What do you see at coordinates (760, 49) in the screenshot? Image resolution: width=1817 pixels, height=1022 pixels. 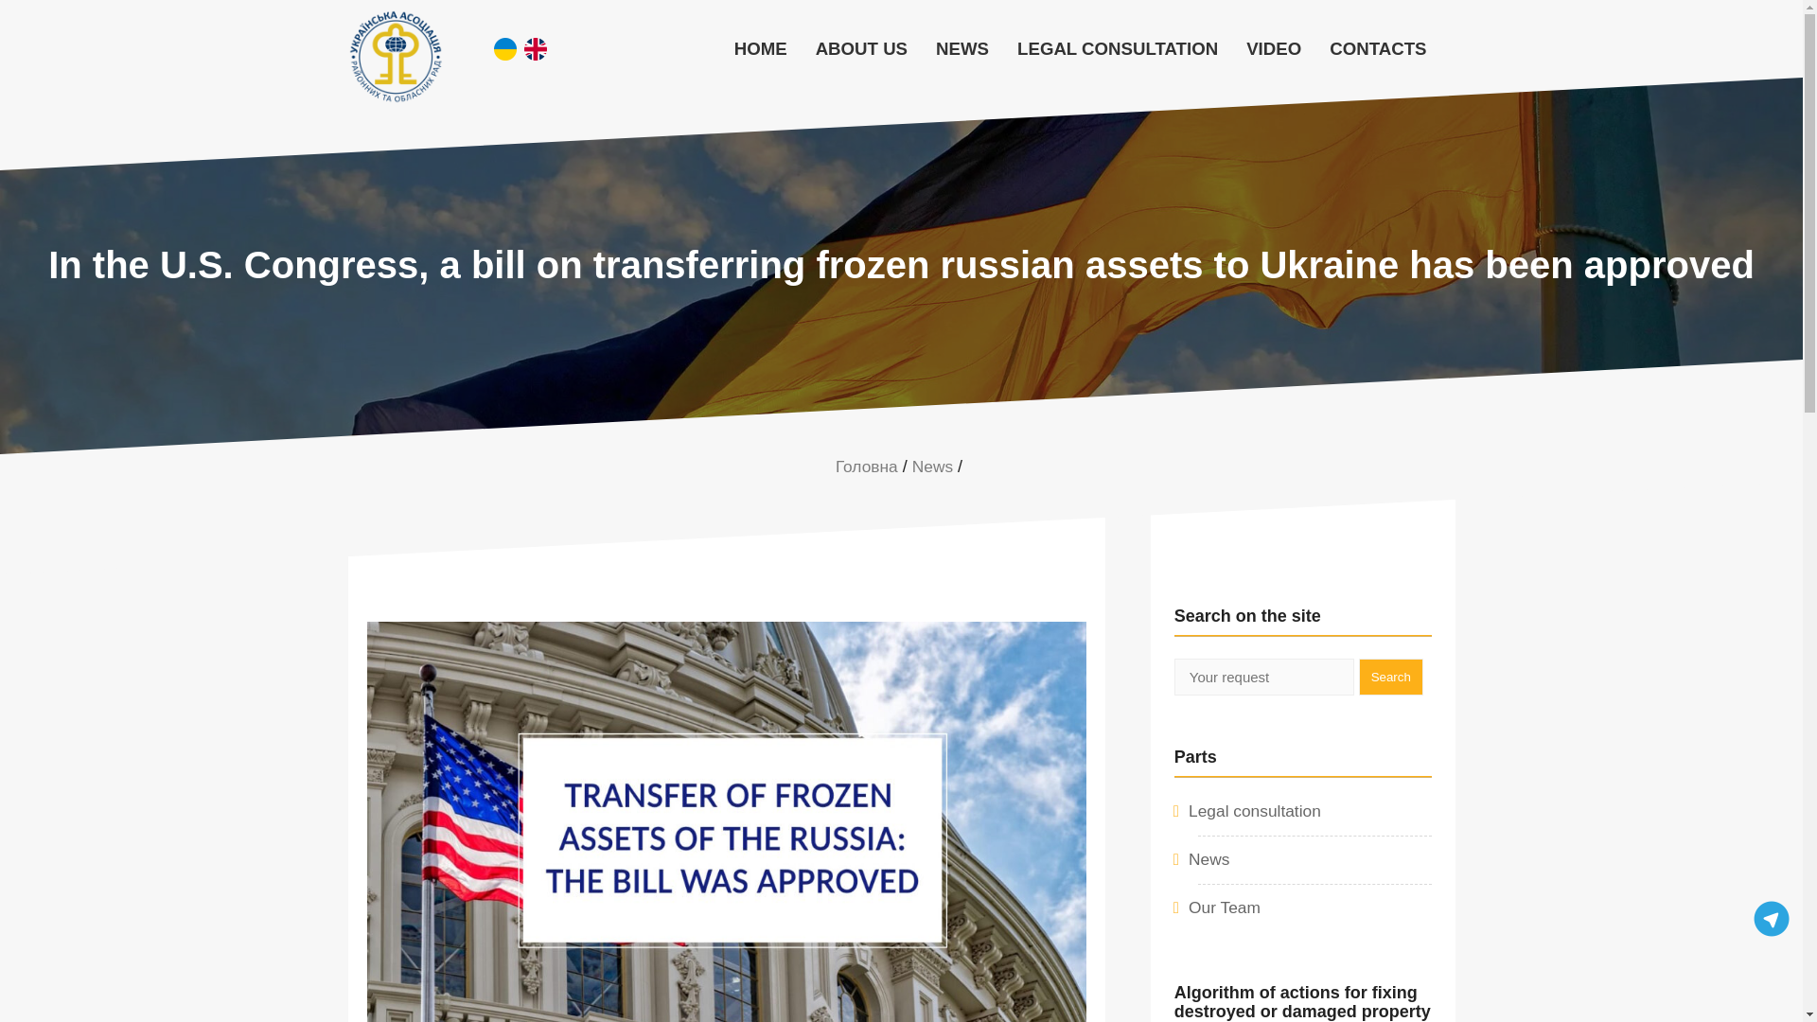 I see `HOME` at bounding box center [760, 49].